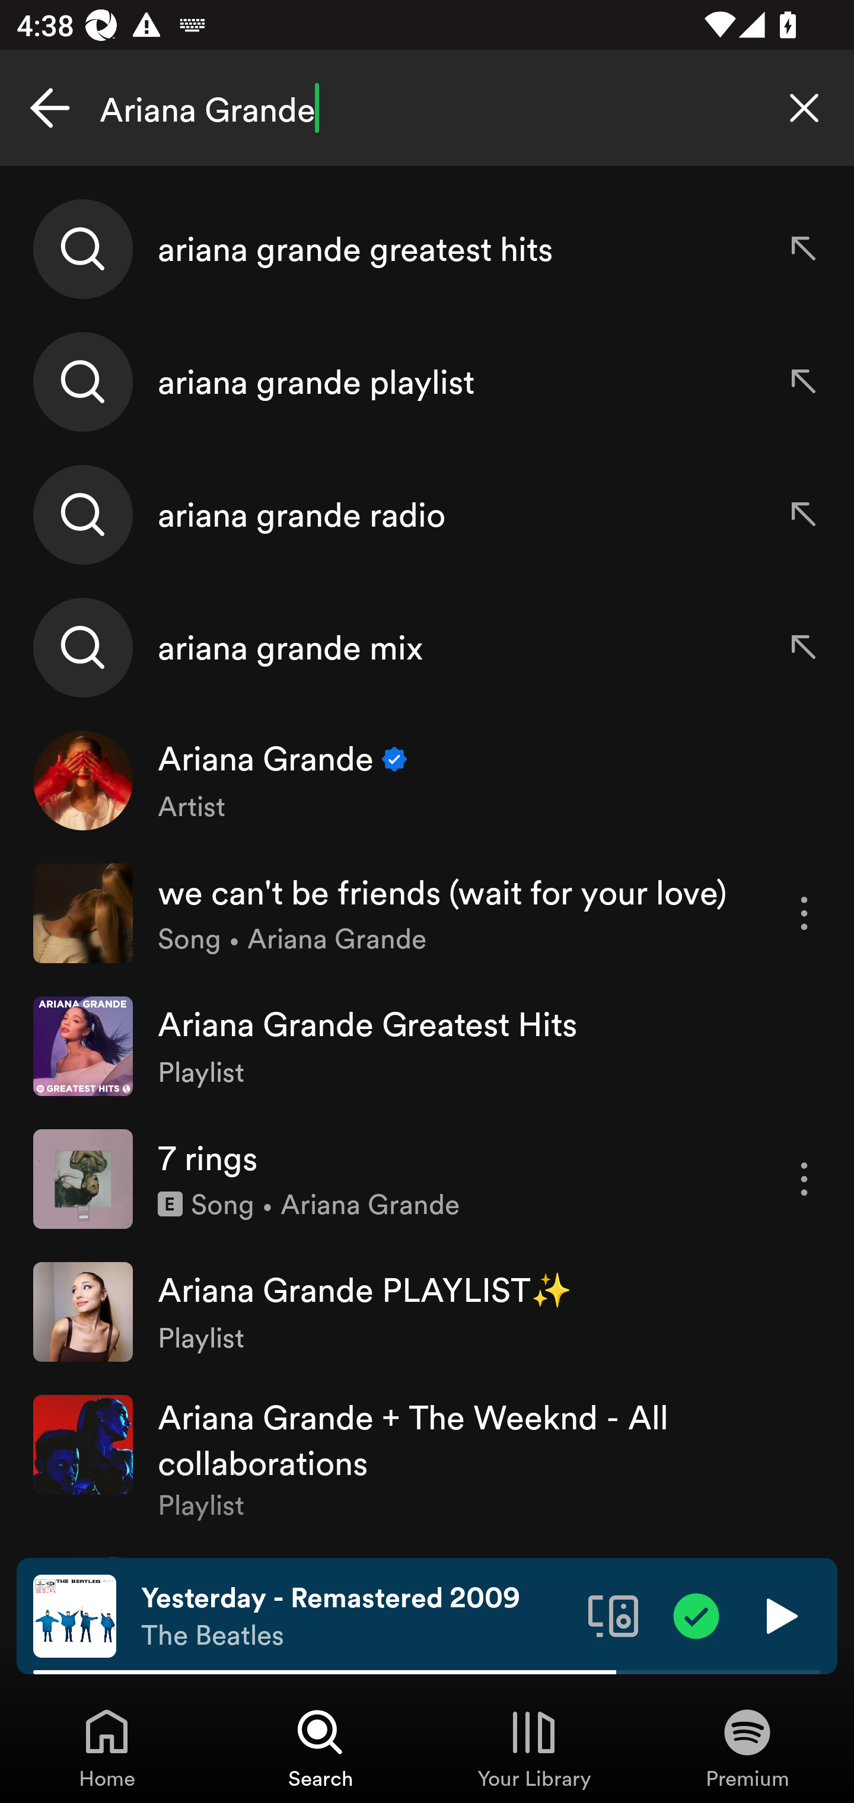 The image size is (854, 1803). Describe the element at coordinates (427, 382) in the screenshot. I see `ariana grande playlist` at that location.